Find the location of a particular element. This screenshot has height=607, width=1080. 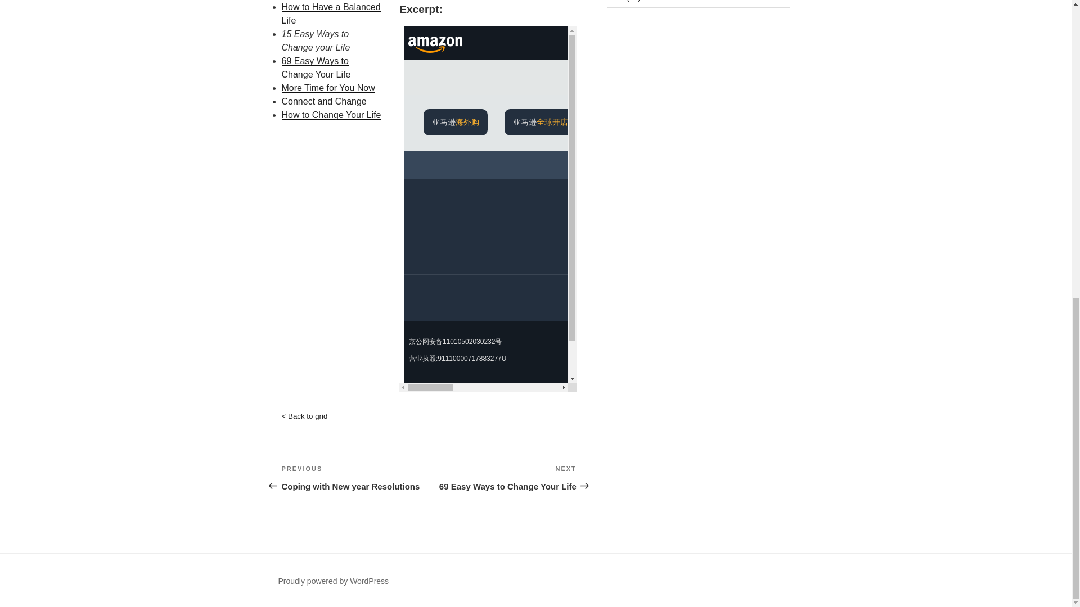

How to Have a Balanced Life is located at coordinates (315, 67).